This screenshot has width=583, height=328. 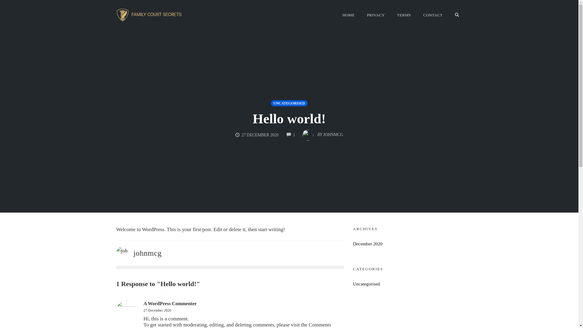 I want to click on 1
COMMENTS, so click(x=291, y=135).